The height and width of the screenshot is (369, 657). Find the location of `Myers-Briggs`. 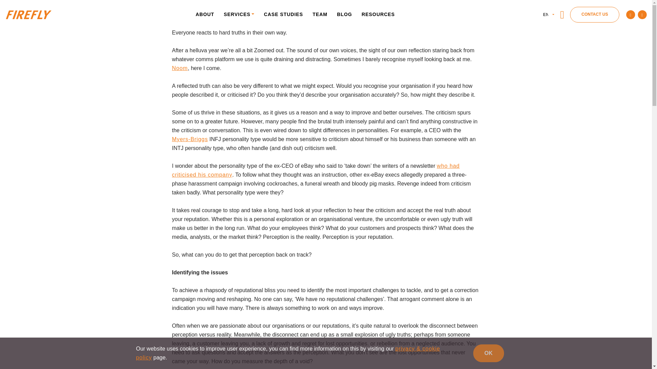

Myers-Briggs is located at coordinates (190, 139).